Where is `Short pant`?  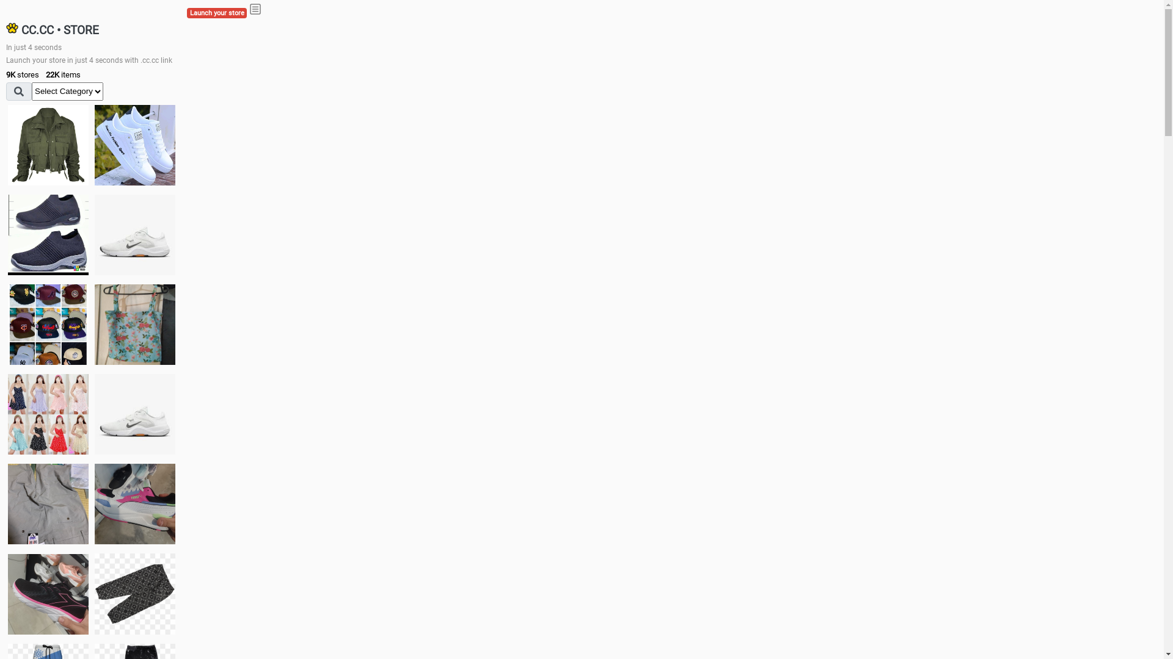 Short pant is located at coordinates (135, 594).